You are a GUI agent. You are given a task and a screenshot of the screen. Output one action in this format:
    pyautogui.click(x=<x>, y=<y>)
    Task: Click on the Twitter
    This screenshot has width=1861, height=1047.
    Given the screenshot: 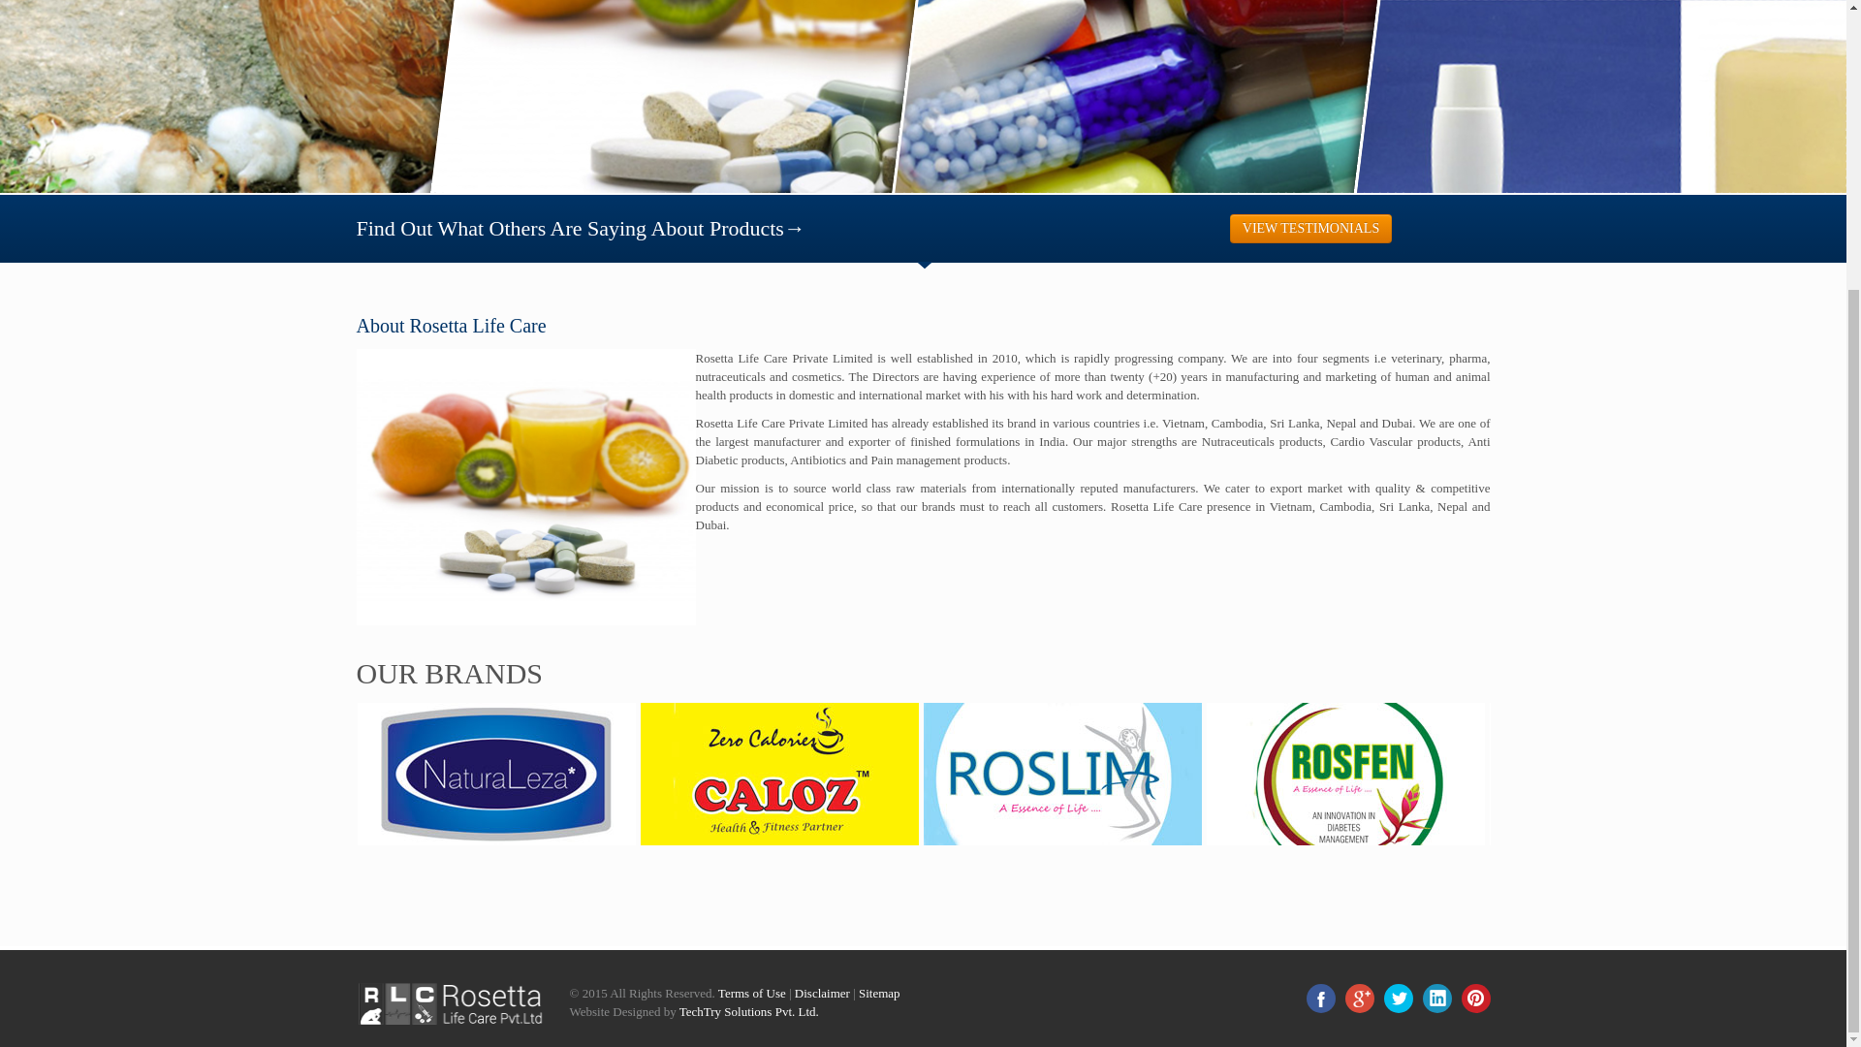 What is the action you would take?
    pyautogui.click(x=1398, y=999)
    